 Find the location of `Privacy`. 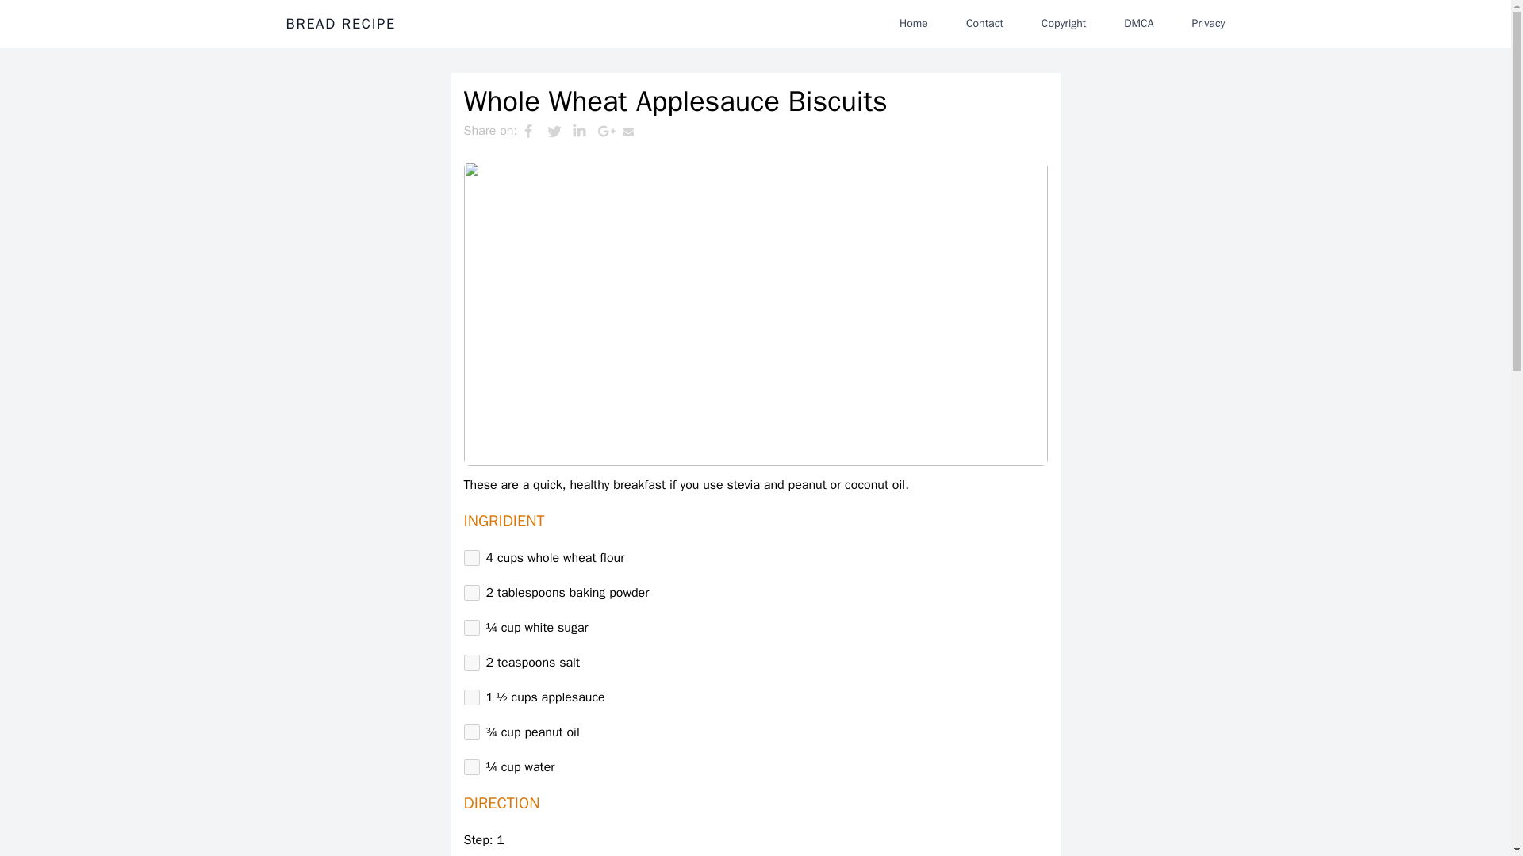

Privacy is located at coordinates (1208, 23).